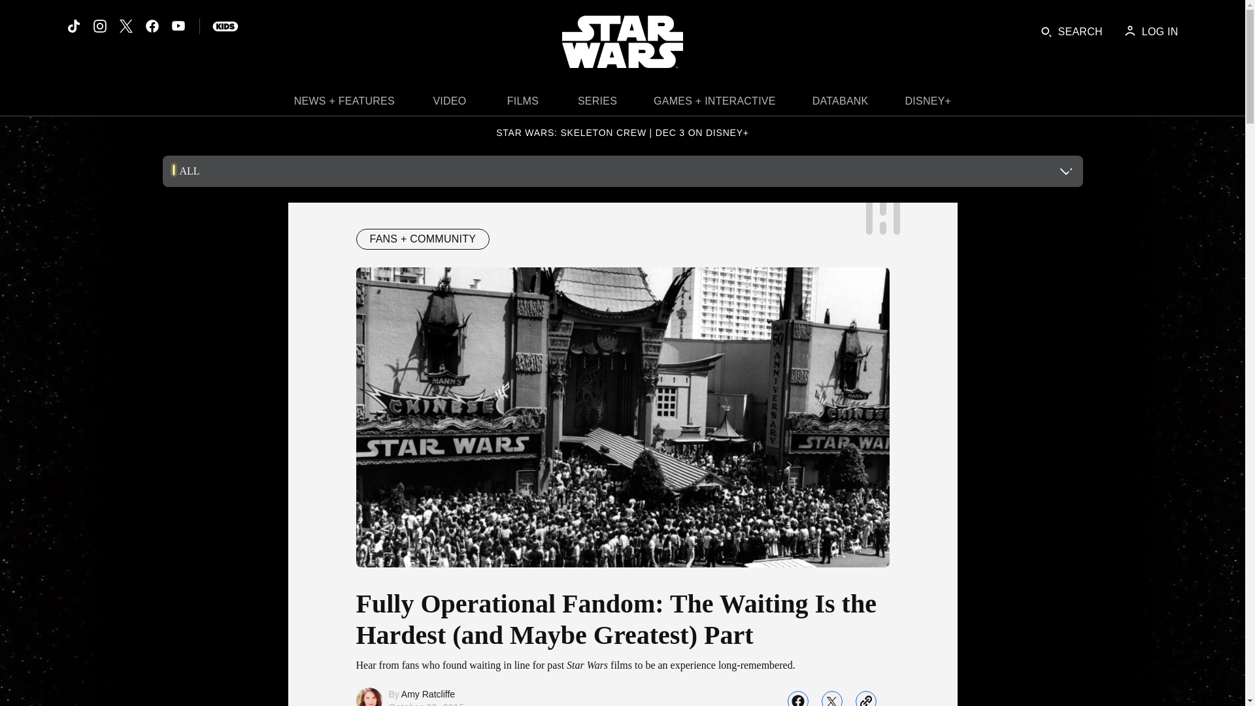 This screenshot has height=706, width=1255. What do you see at coordinates (99, 26) in the screenshot?
I see `Instagram` at bounding box center [99, 26].